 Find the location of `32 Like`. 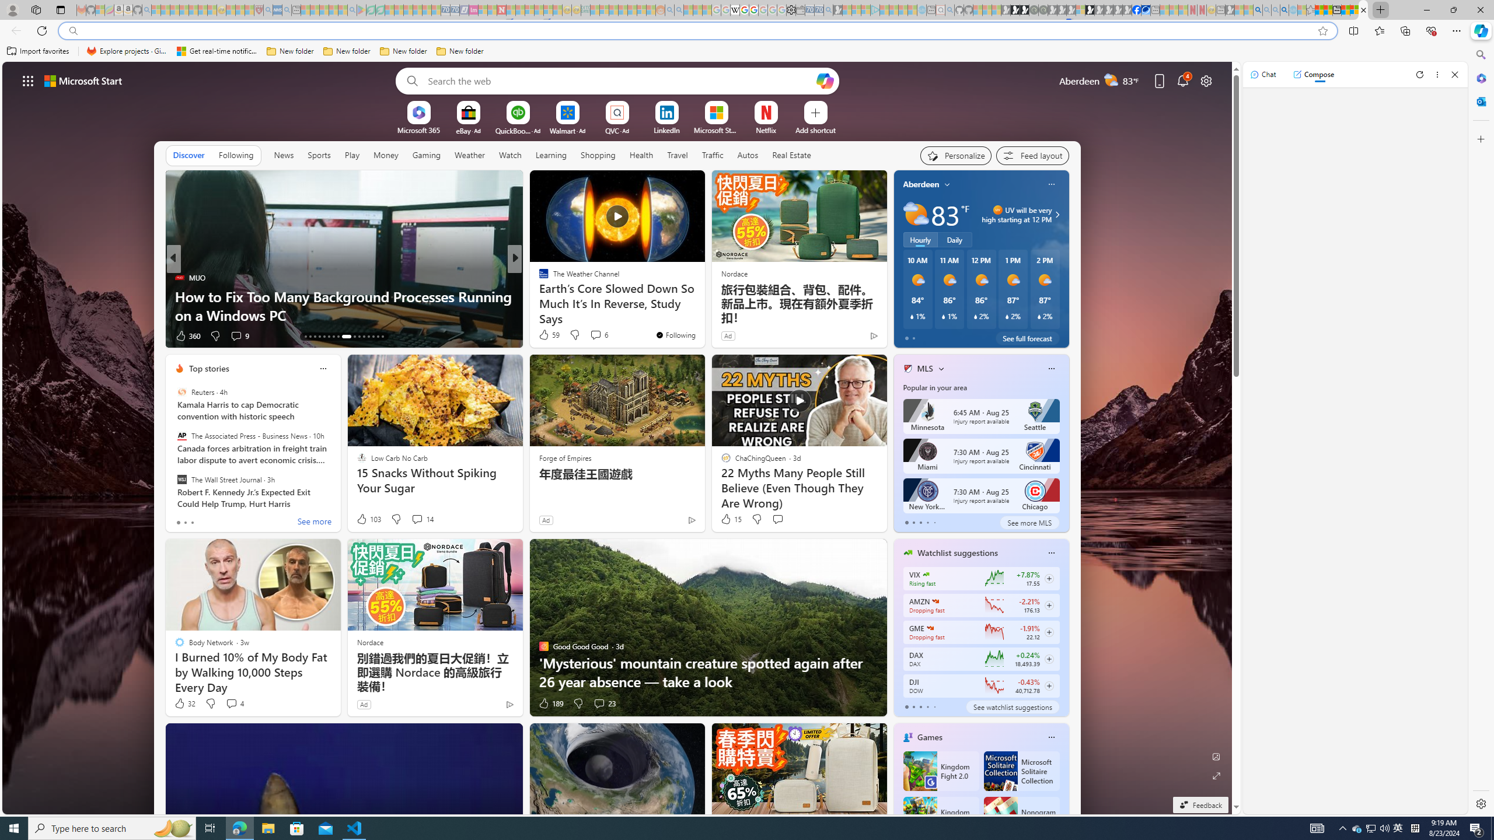

32 Like is located at coordinates (184, 703).